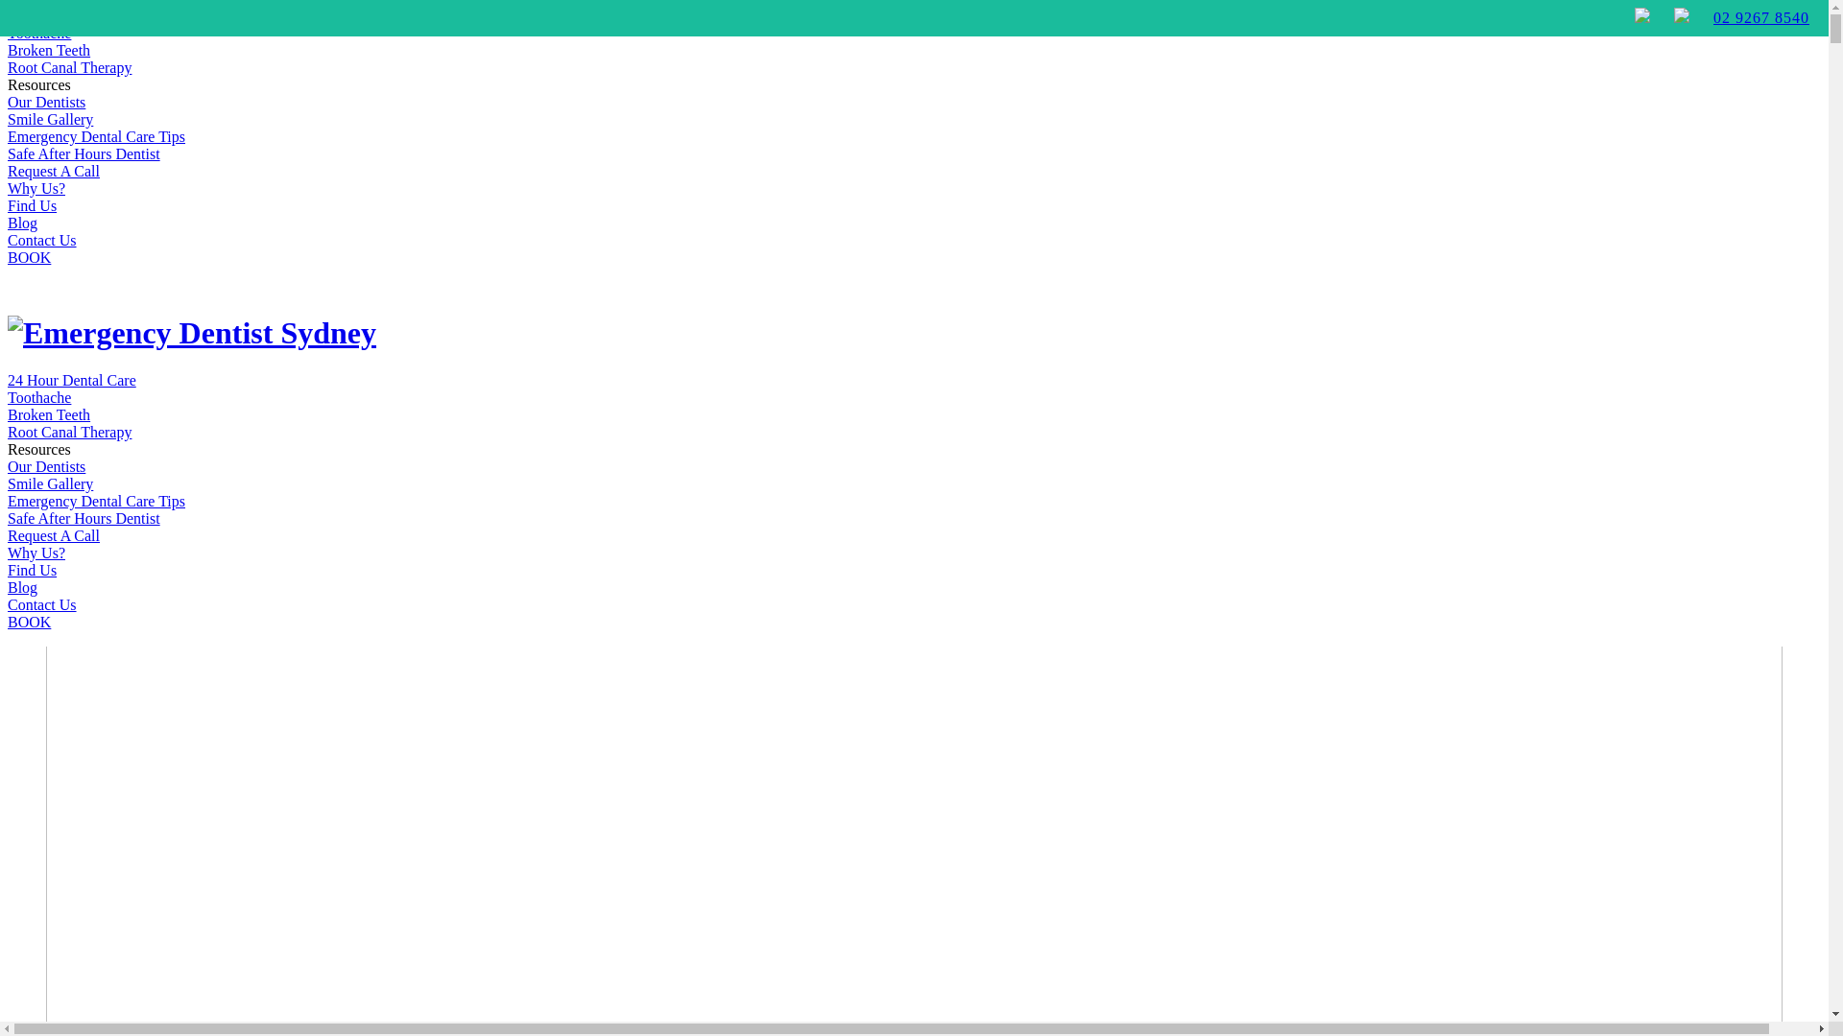  Describe the element at coordinates (96, 501) in the screenshot. I see `Emergency Dental Care Tips` at that location.